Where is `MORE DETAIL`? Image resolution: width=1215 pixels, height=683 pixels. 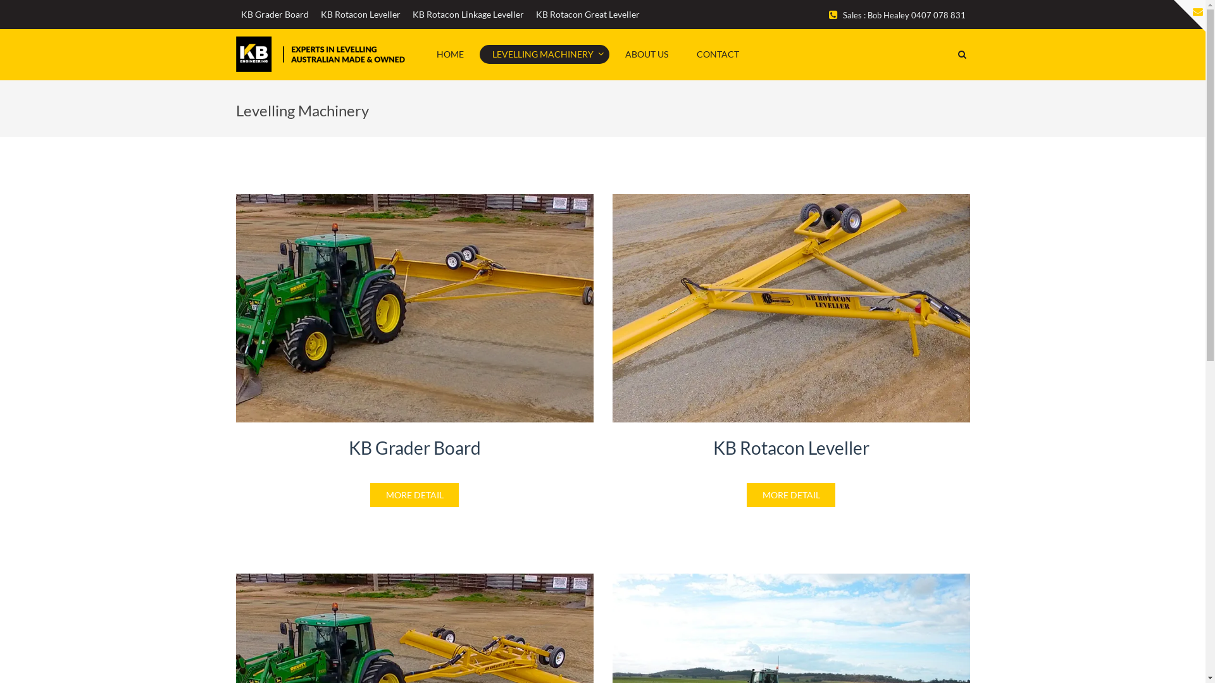 MORE DETAIL is located at coordinates (414, 495).